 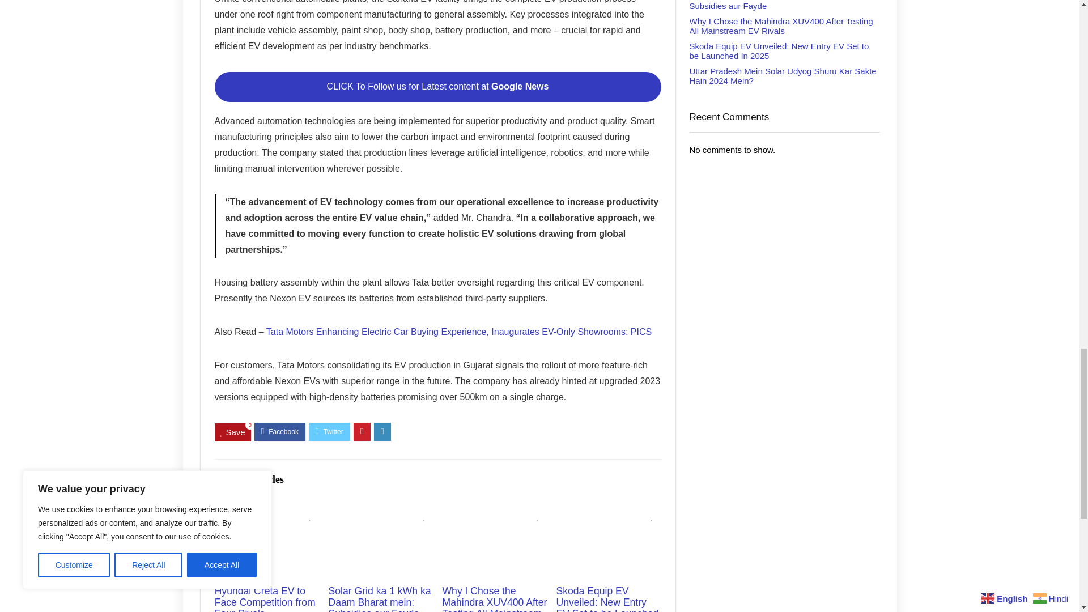 I want to click on CLICK To Follow us for Latest content at Google News, so click(x=437, y=87).